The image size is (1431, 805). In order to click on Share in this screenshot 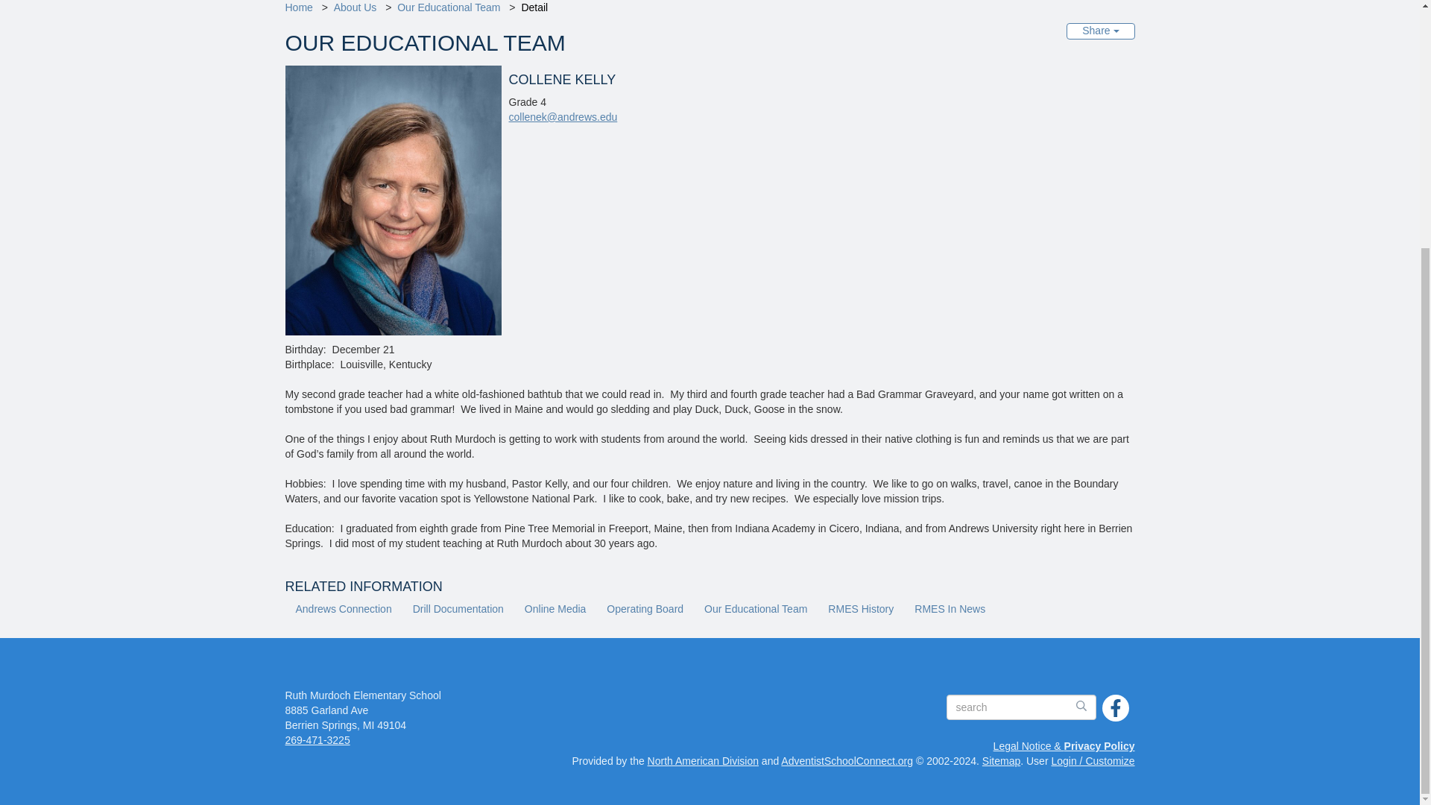, I will do `click(1100, 31)`.